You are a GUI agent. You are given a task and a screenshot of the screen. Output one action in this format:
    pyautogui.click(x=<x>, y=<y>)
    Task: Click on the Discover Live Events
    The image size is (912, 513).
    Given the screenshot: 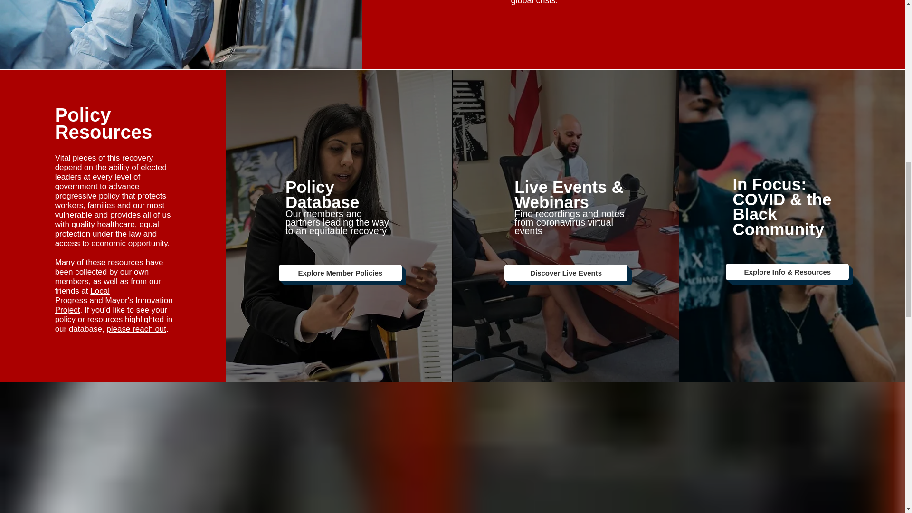 What is the action you would take?
    pyautogui.click(x=565, y=273)
    